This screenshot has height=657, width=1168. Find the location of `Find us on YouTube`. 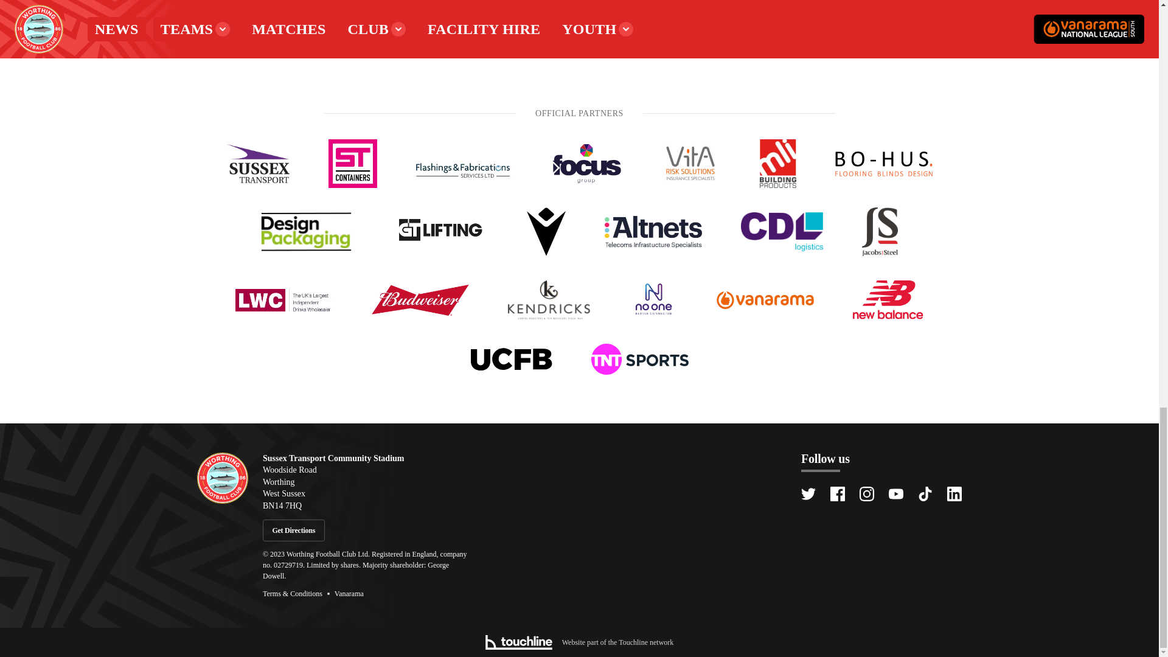

Find us on YouTube is located at coordinates (895, 494).